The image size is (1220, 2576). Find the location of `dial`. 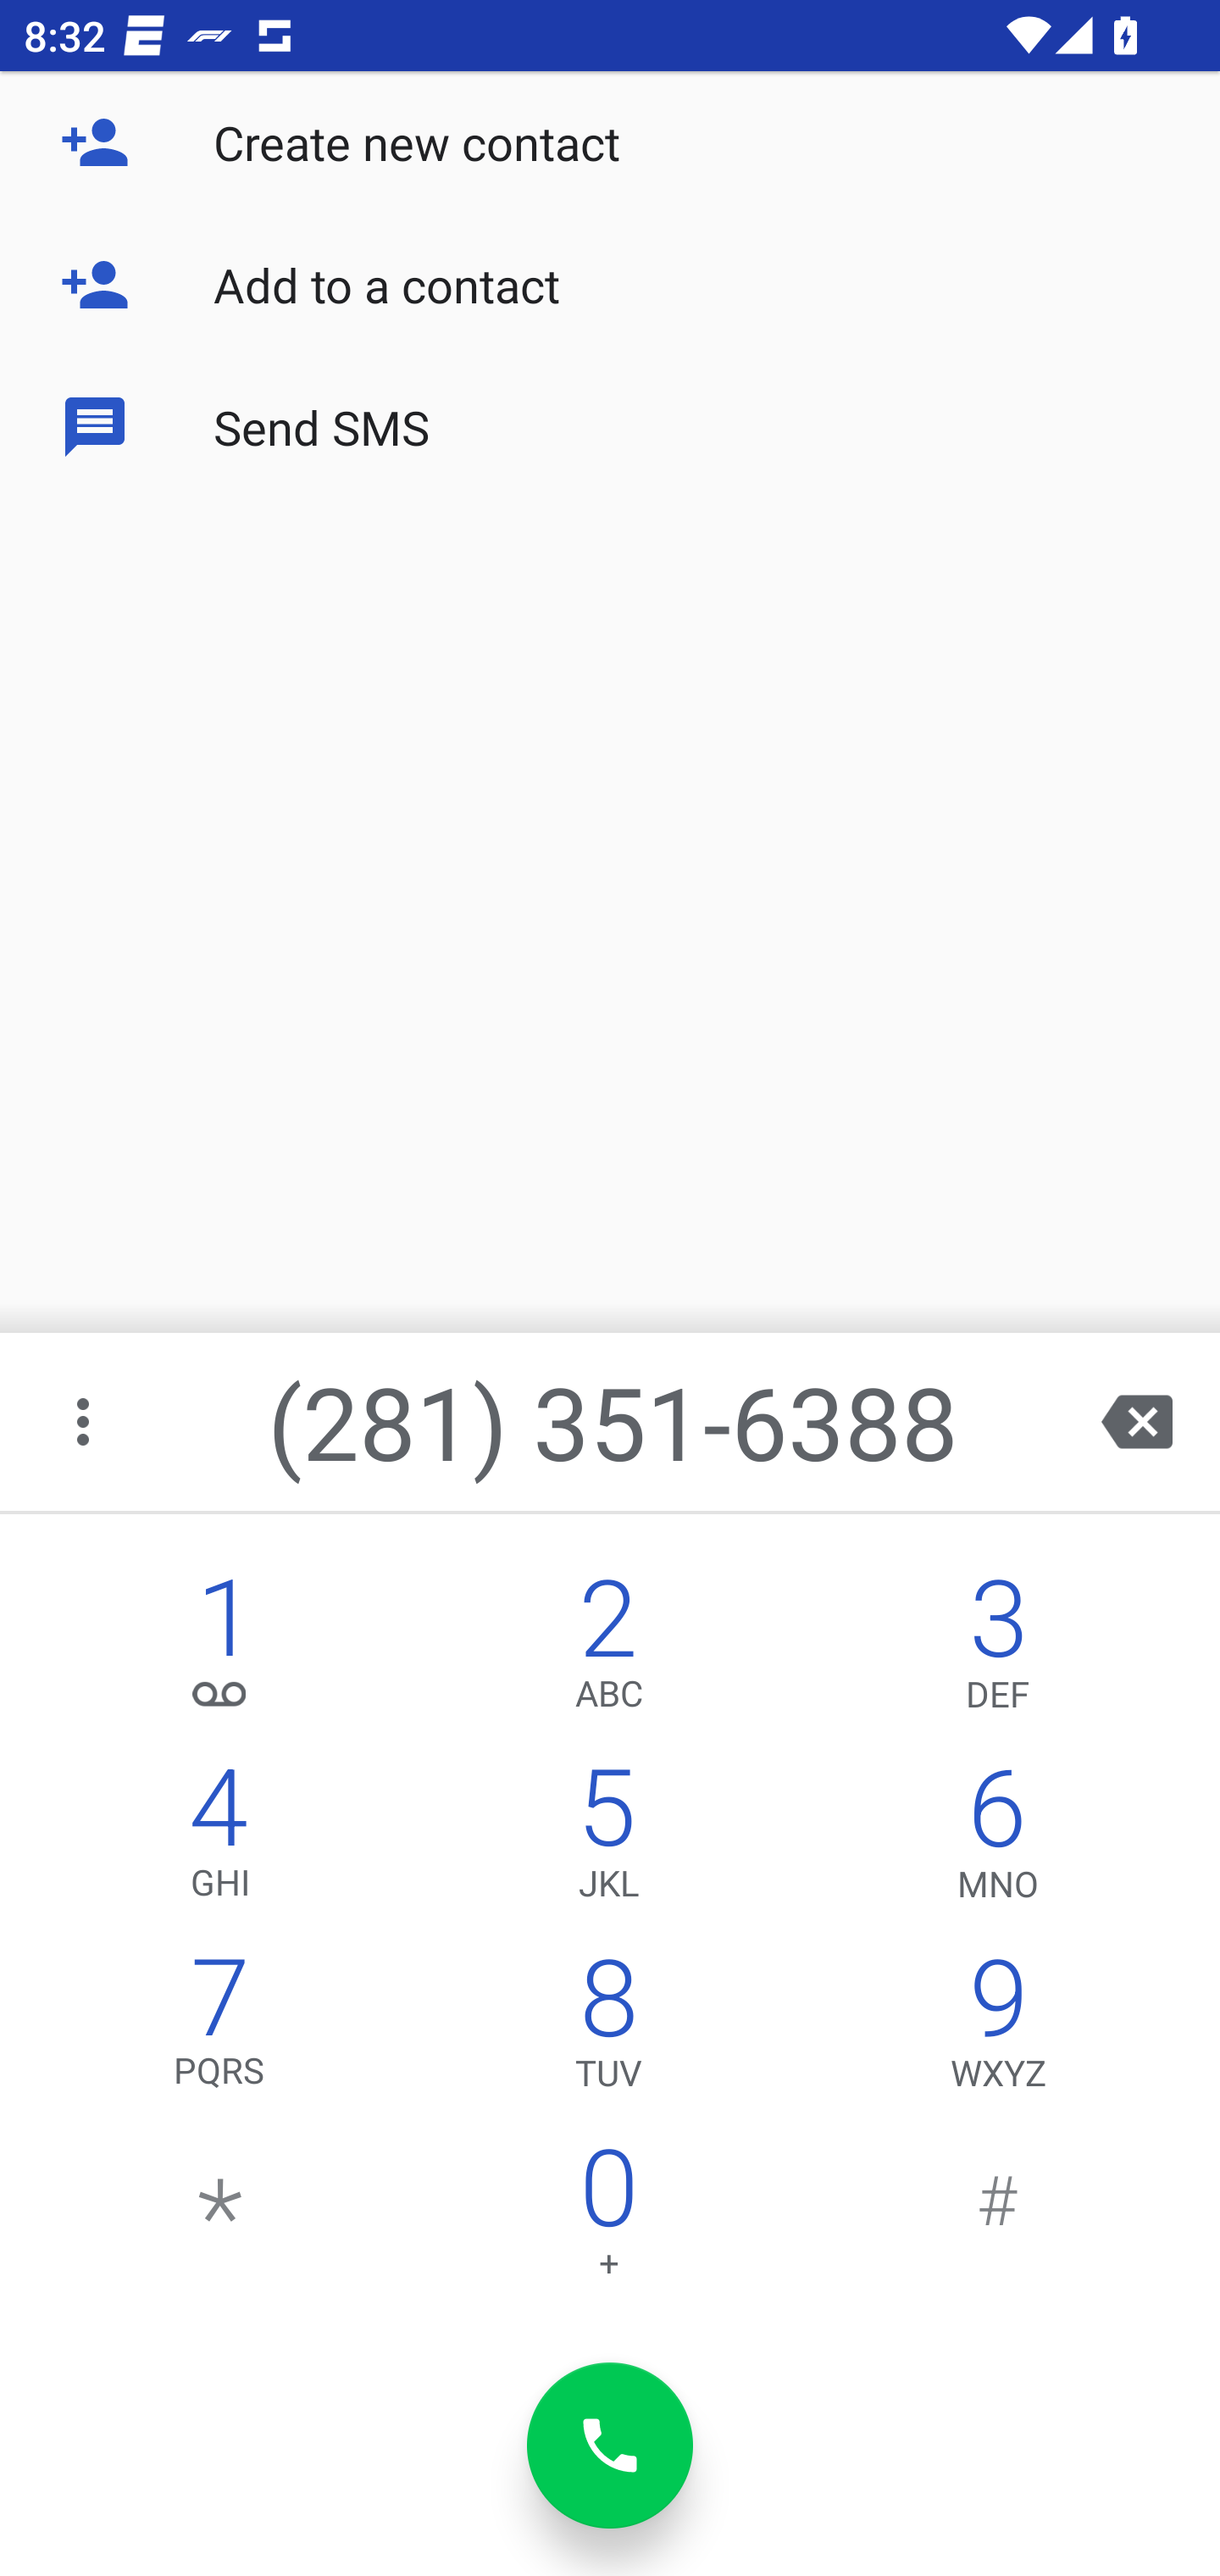

dial is located at coordinates (610, 2446).